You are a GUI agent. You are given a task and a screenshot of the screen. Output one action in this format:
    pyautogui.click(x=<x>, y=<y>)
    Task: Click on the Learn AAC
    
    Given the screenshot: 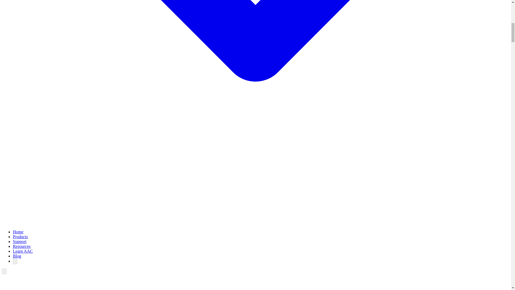 What is the action you would take?
    pyautogui.click(x=23, y=251)
    